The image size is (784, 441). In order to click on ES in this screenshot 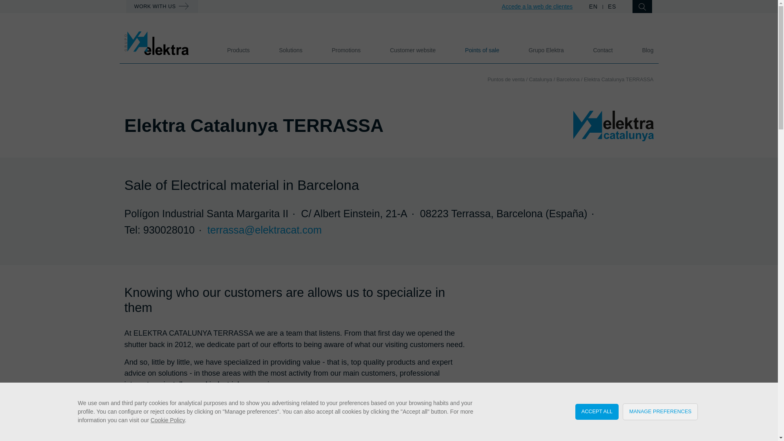, I will do `click(612, 6)`.